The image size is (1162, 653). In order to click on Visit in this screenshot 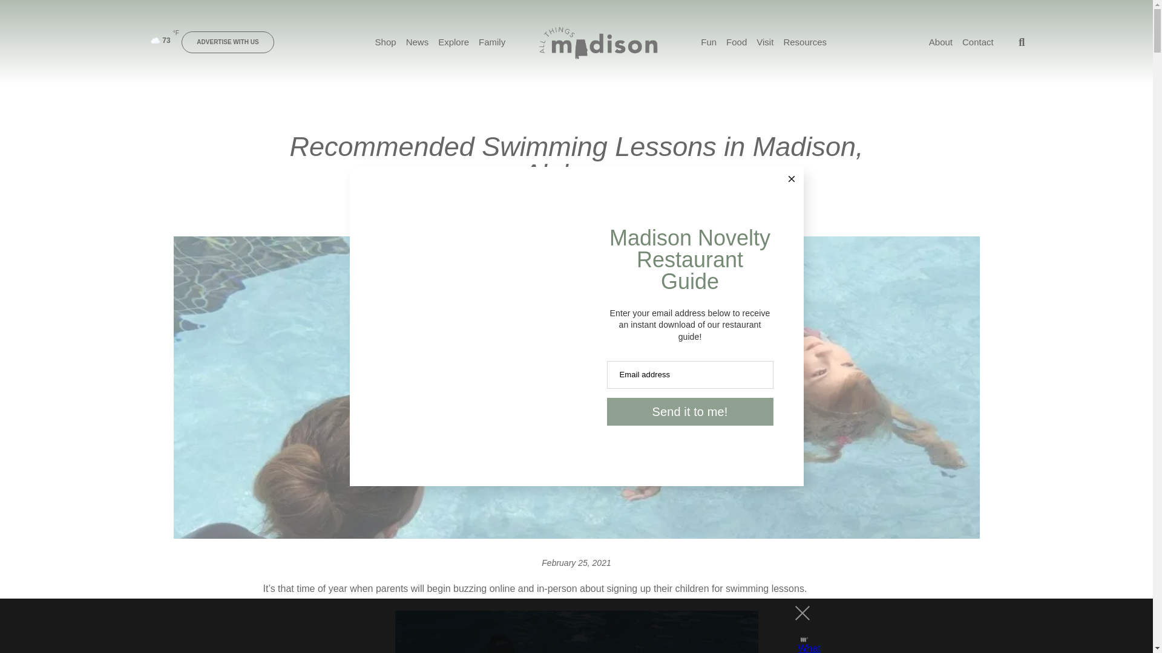, I will do `click(765, 42)`.